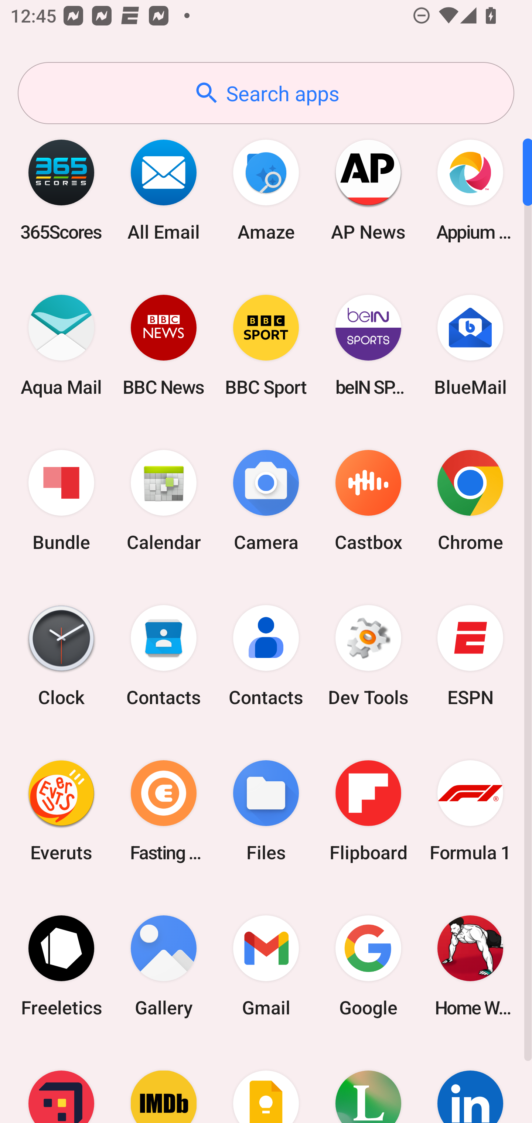 This screenshot has height=1123, width=532. Describe the element at coordinates (368, 1083) in the screenshot. I see `Lifesum` at that location.